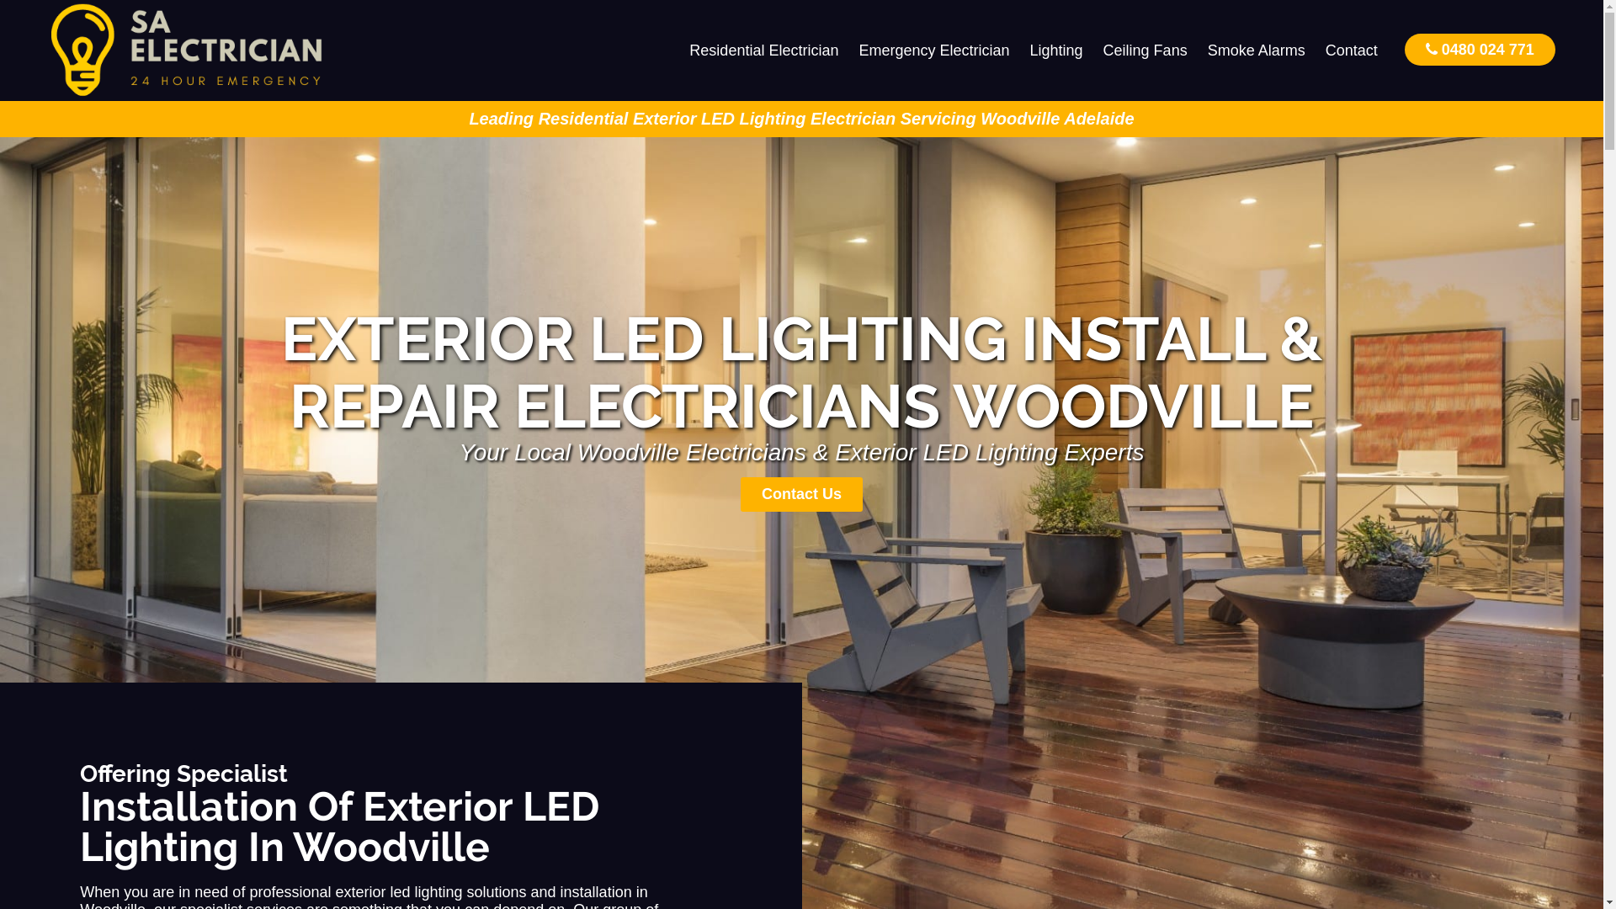 Image resolution: width=1616 pixels, height=909 pixels. I want to click on Residential Electrician, so click(764, 50).